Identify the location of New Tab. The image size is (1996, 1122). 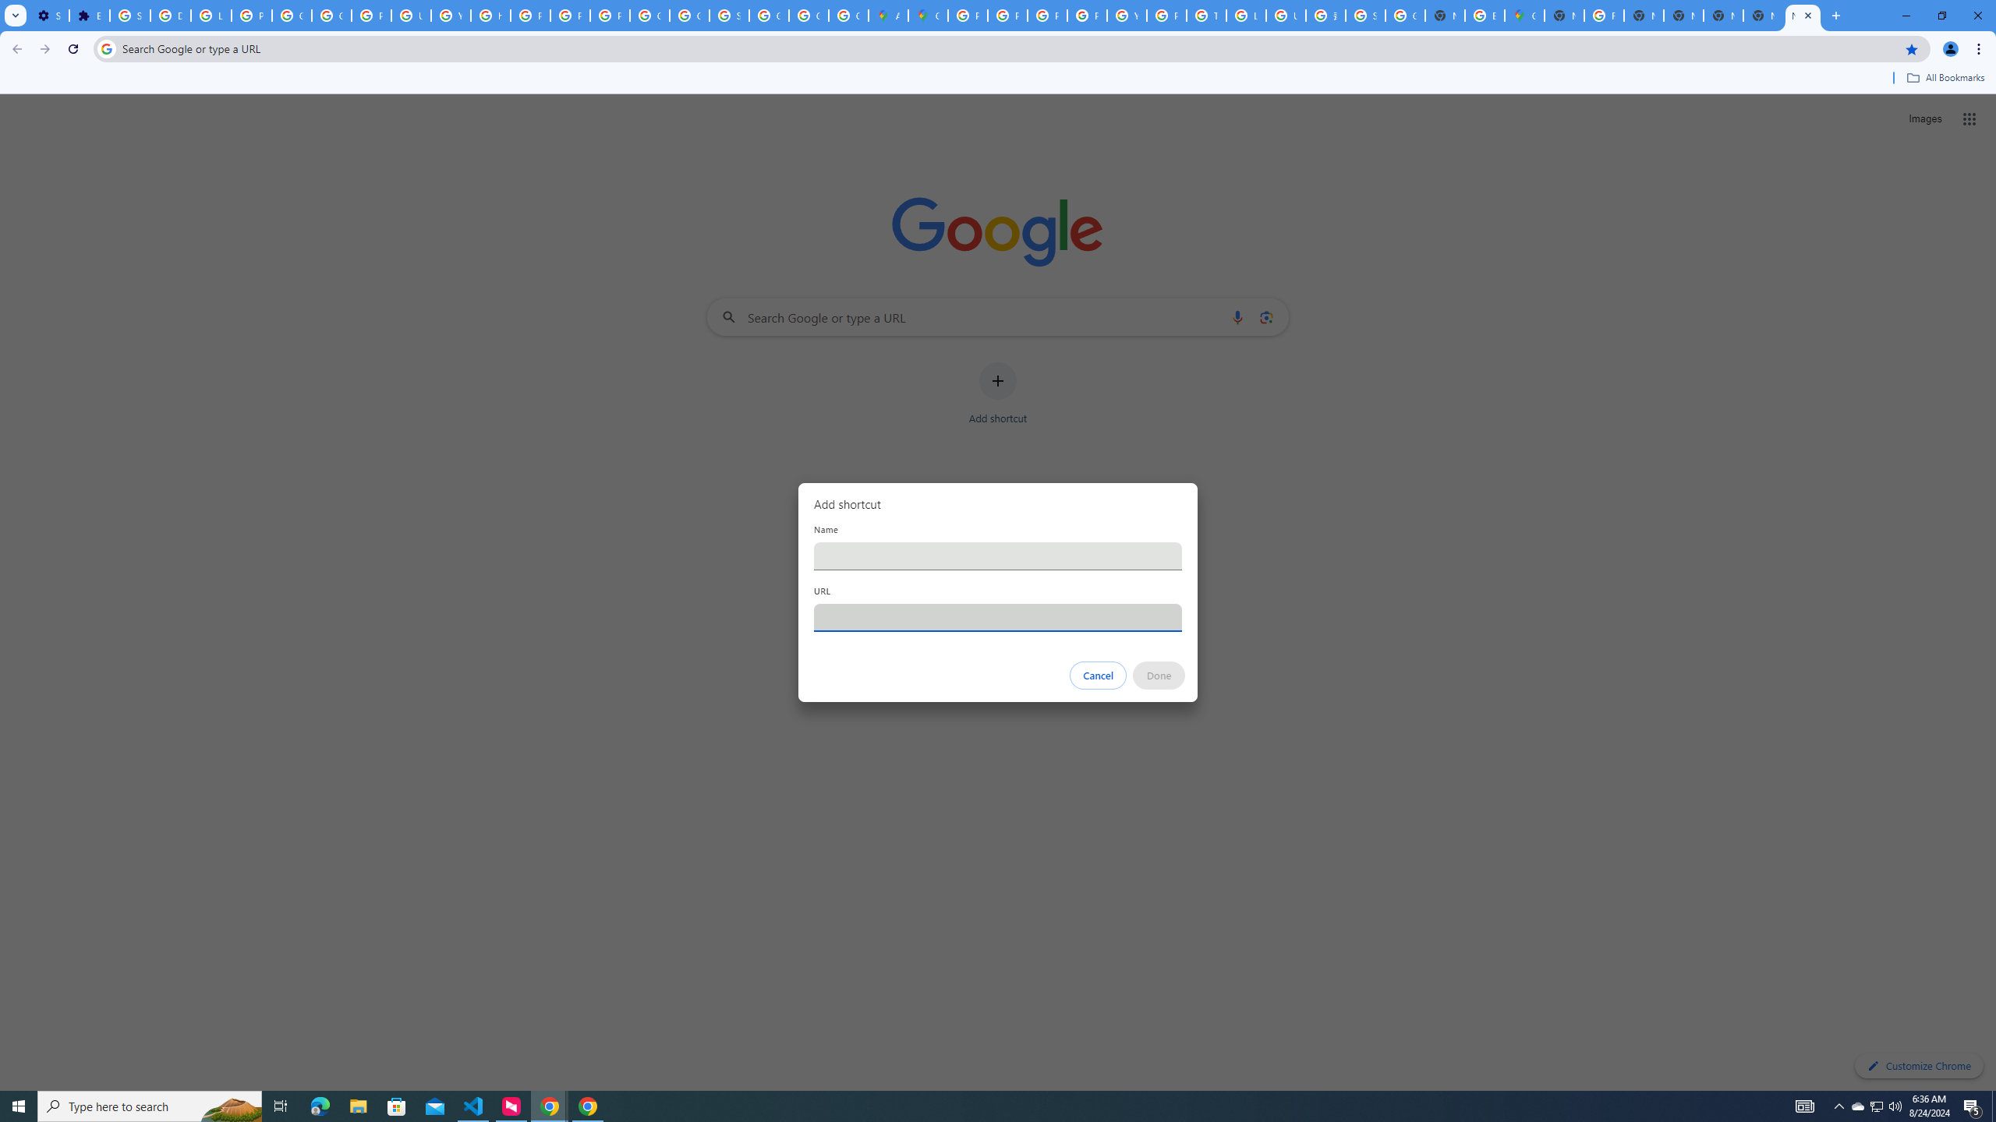
(1564, 16).